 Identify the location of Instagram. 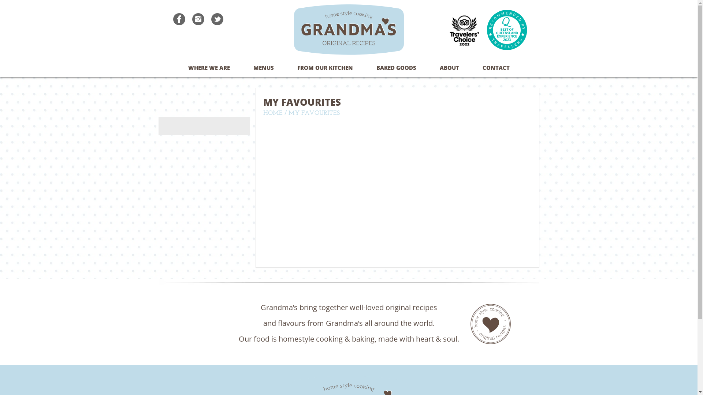
(201, 22).